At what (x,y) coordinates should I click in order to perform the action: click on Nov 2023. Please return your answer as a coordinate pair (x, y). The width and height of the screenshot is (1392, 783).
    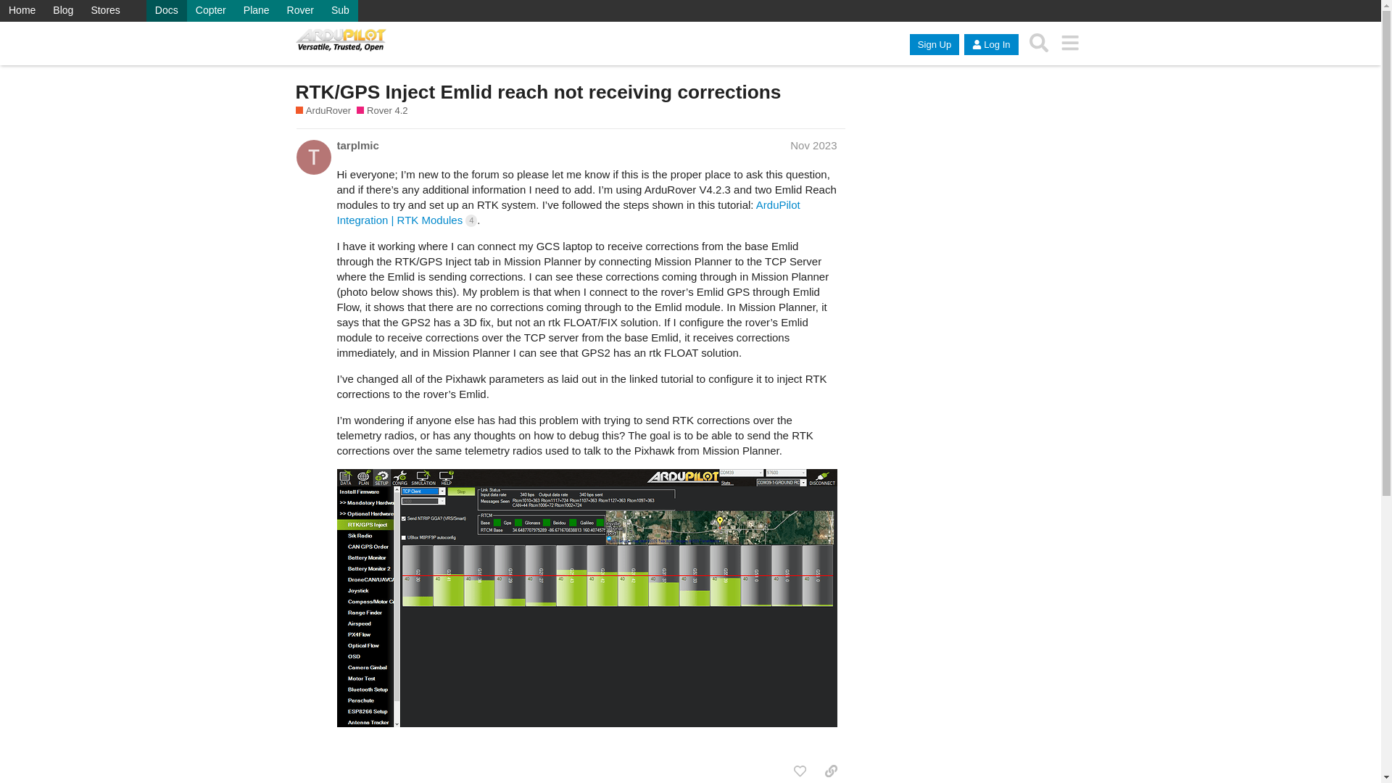
    Looking at the image, I should click on (813, 145).